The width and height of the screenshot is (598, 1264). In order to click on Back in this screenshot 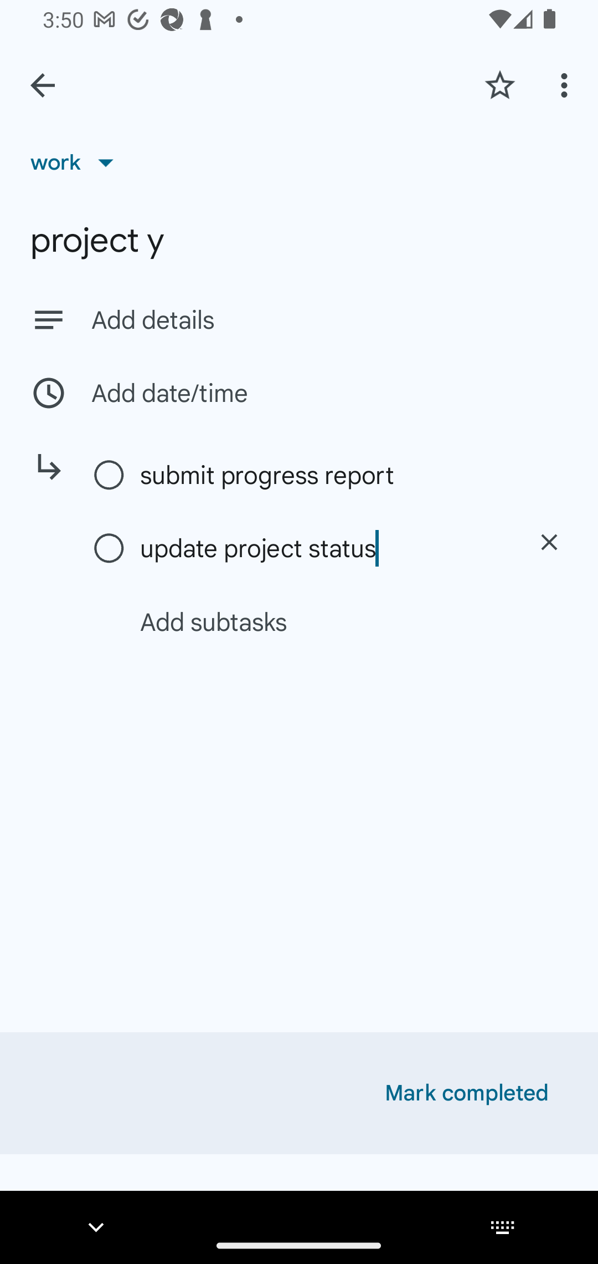, I will do `click(43, 85)`.